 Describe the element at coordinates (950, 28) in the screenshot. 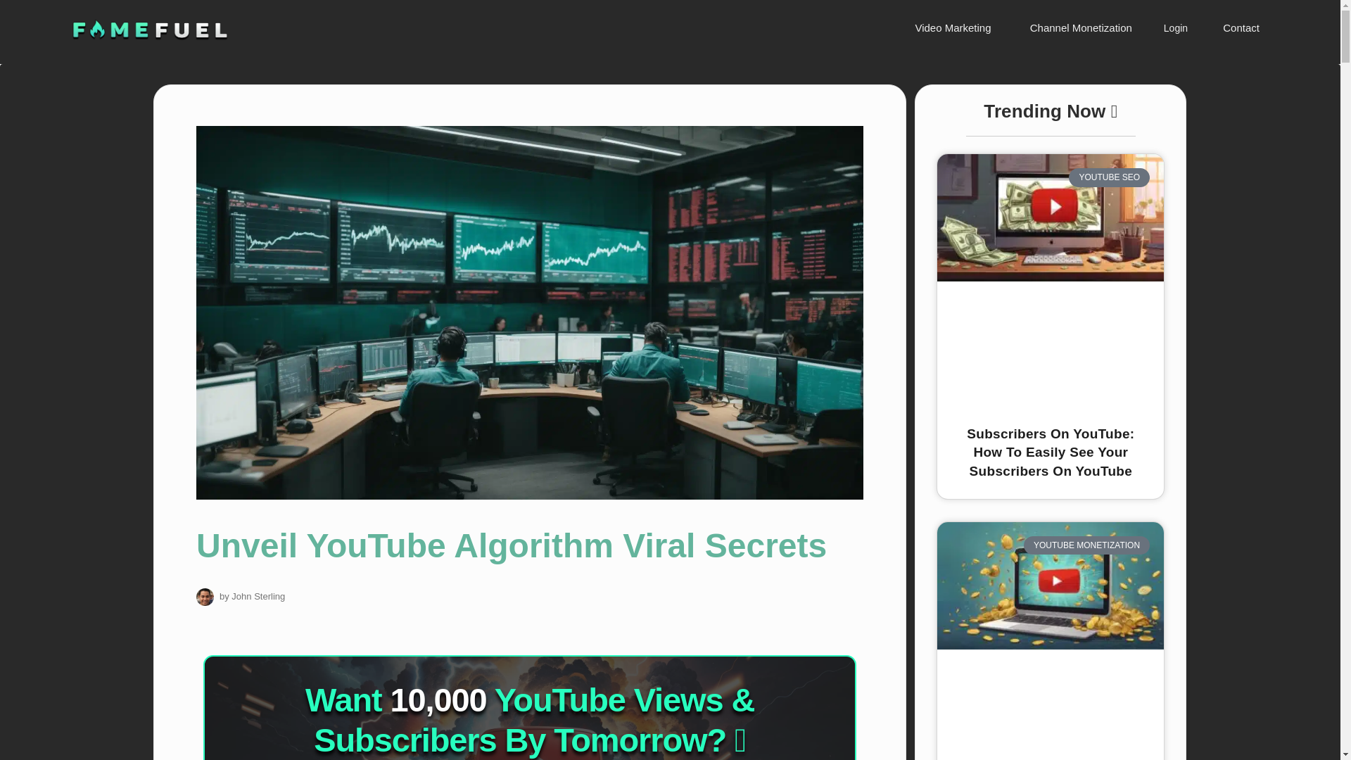

I see `Video Marketing` at that location.